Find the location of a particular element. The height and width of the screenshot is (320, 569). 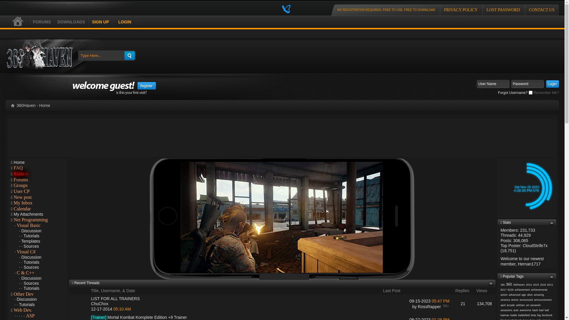

Discussion is located at coordinates (27, 299).